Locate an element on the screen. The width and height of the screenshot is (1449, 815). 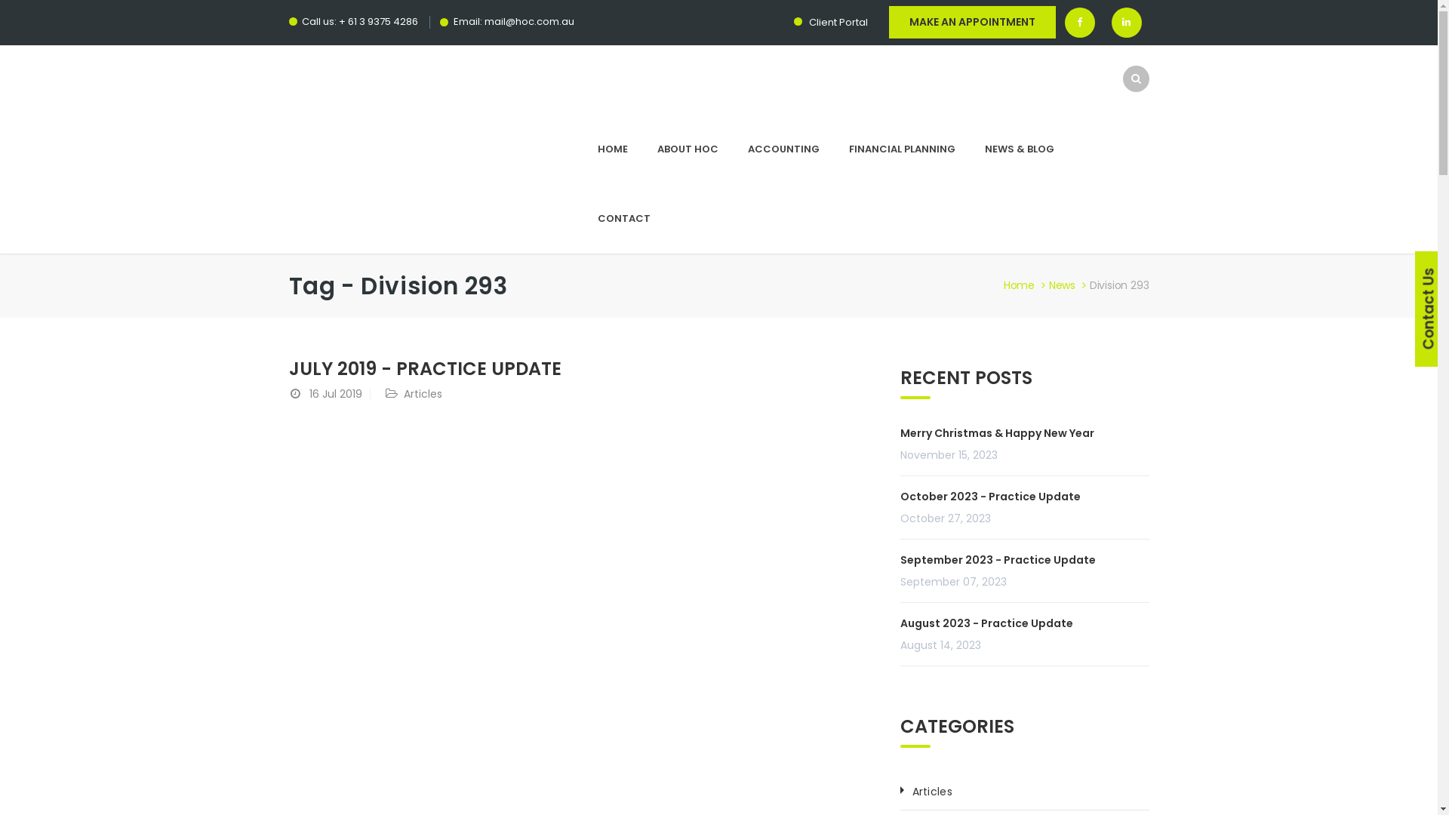
Home is located at coordinates (1026, 285).